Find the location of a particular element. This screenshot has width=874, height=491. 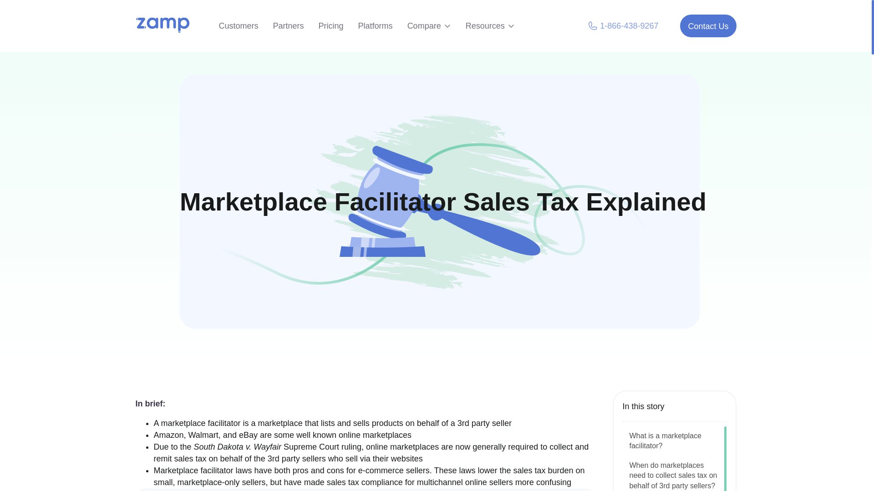

Sales Tax 101 is located at coordinates (274, 195).